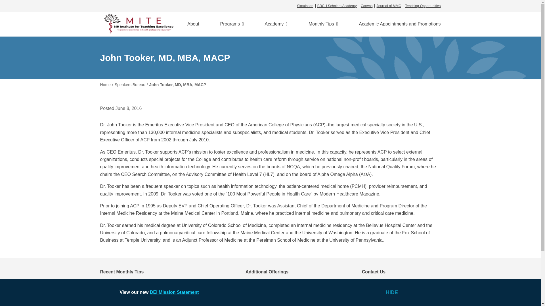 The height and width of the screenshot is (306, 545). What do you see at coordinates (276, 24) in the screenshot?
I see `Academy` at bounding box center [276, 24].